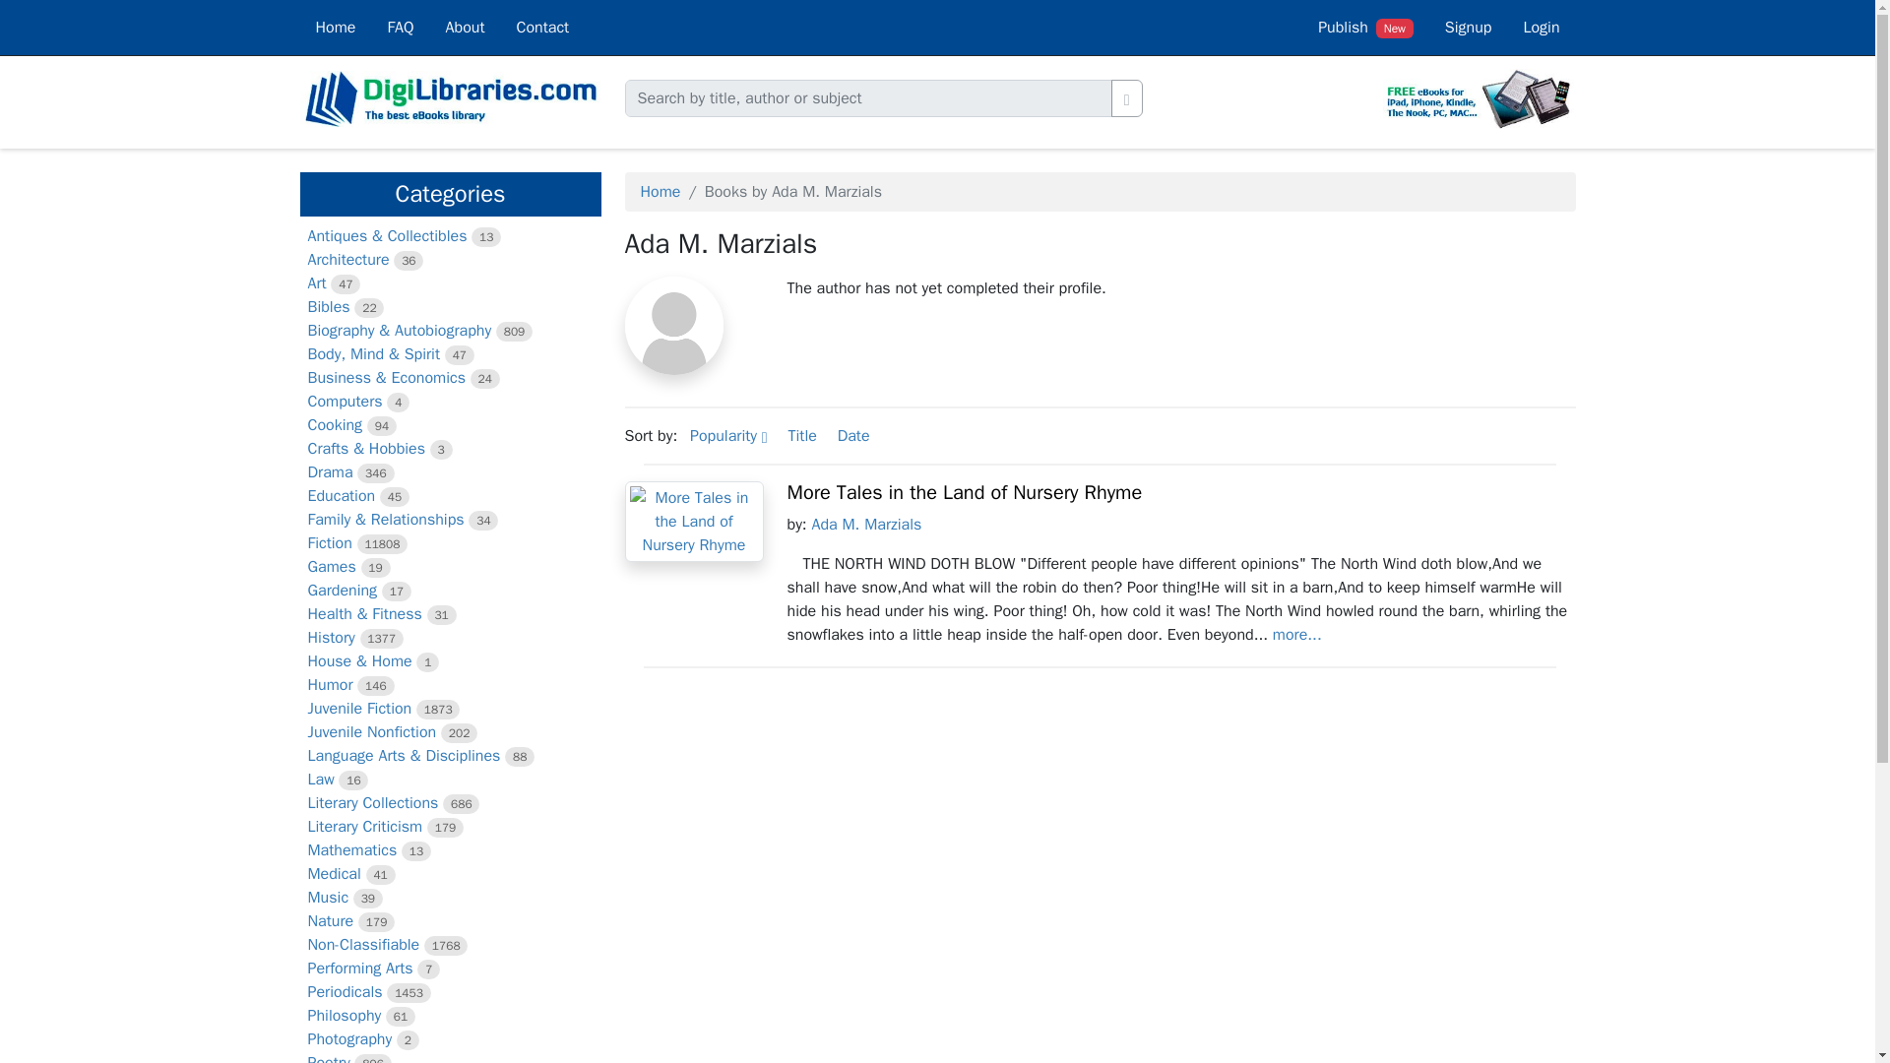 The height and width of the screenshot is (1063, 1890). I want to click on Mathematics, so click(351, 850).